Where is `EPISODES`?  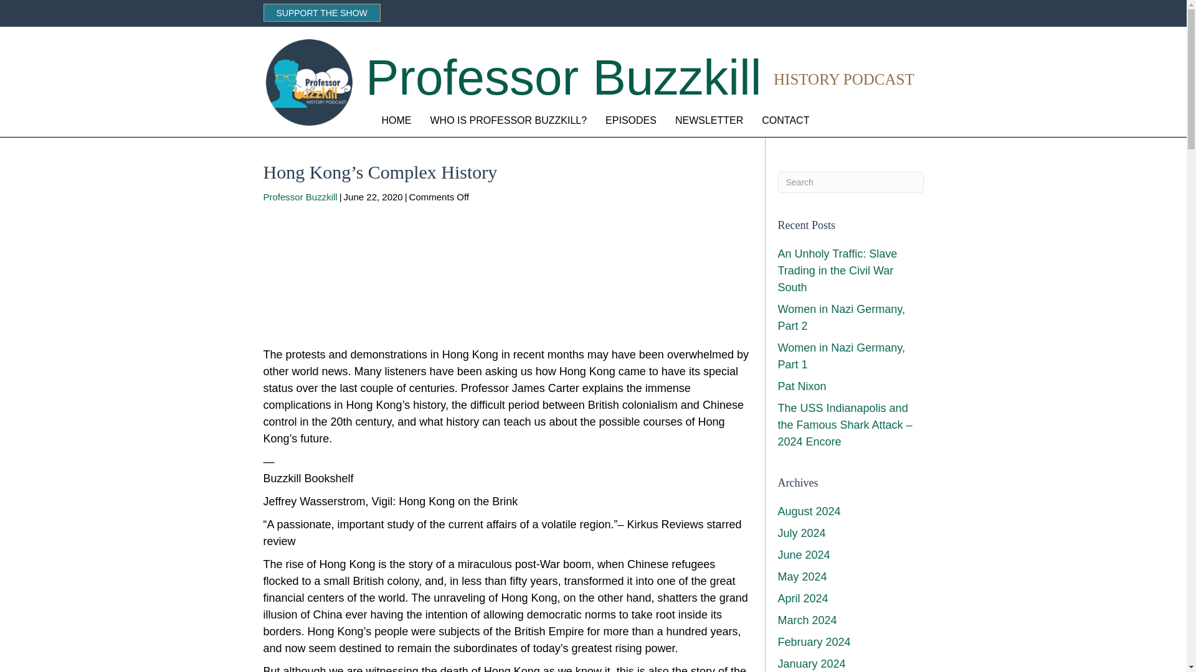 EPISODES is located at coordinates (630, 121).